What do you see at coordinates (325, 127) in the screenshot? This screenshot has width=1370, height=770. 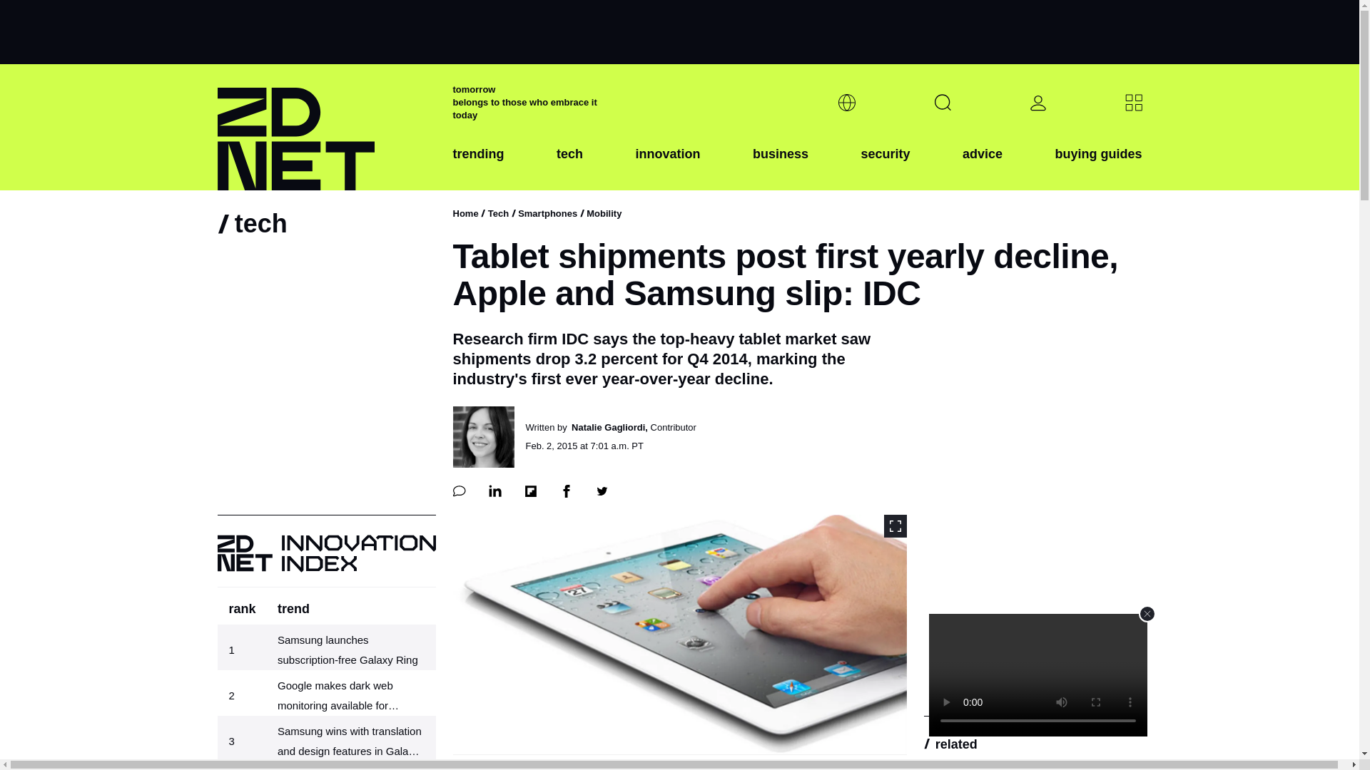 I see `ZDNET` at bounding box center [325, 127].